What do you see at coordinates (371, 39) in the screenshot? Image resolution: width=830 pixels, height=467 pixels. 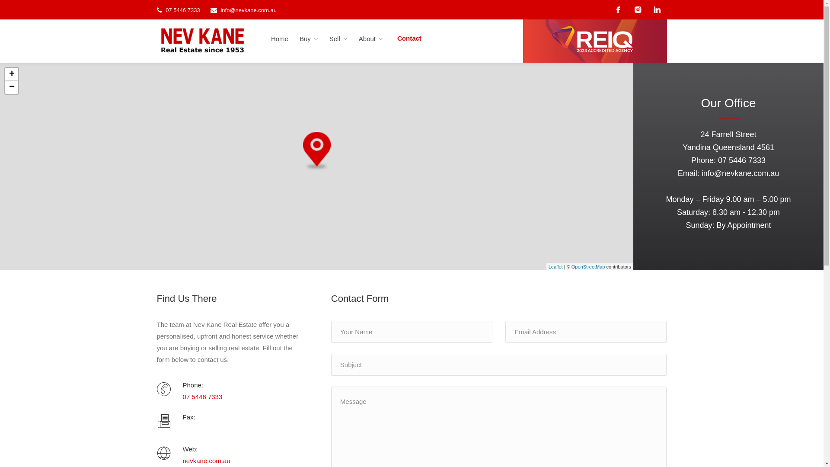 I see `About` at bounding box center [371, 39].